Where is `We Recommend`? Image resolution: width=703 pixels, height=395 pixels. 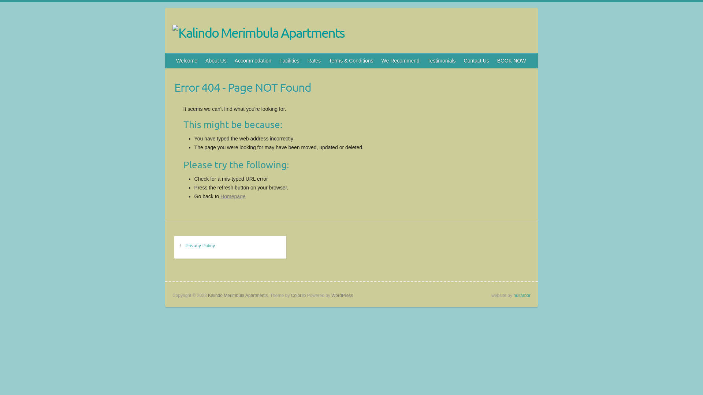 We Recommend is located at coordinates (401, 61).